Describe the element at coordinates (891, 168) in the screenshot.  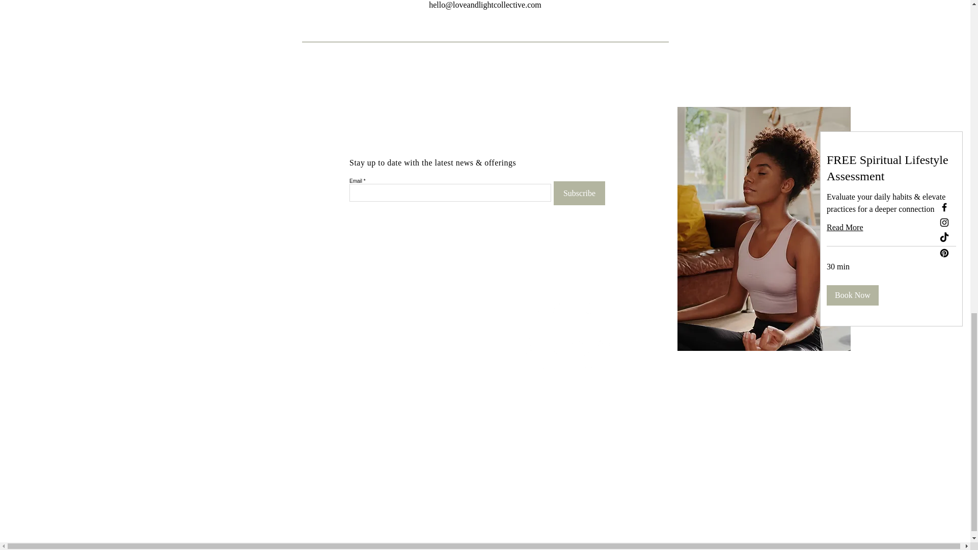
I see `FREE Spiritual Lifestyle Assessment` at that location.